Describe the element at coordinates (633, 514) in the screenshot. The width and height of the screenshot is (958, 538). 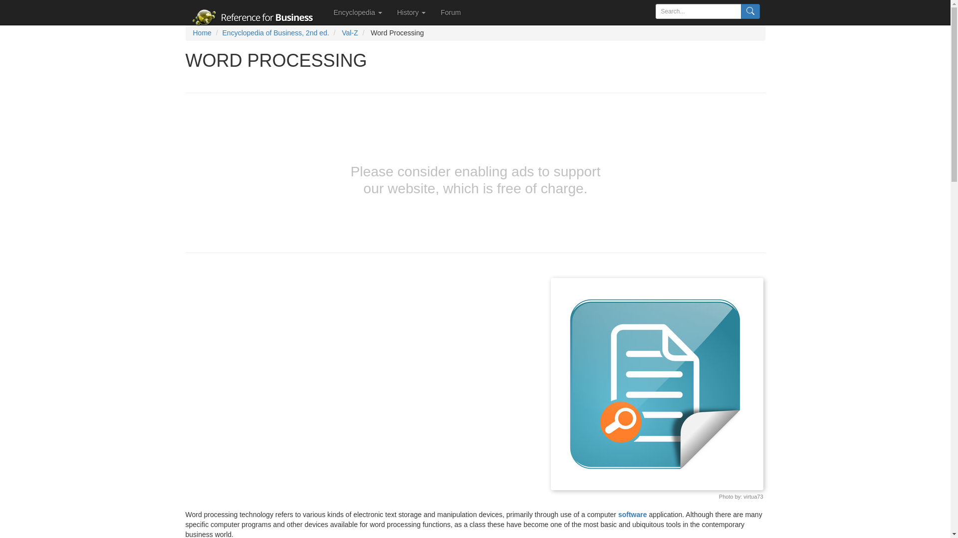
I see `software` at that location.